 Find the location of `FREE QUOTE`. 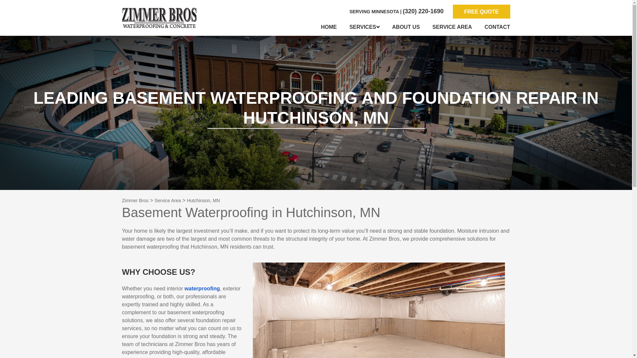

FREE QUOTE is located at coordinates (481, 12).